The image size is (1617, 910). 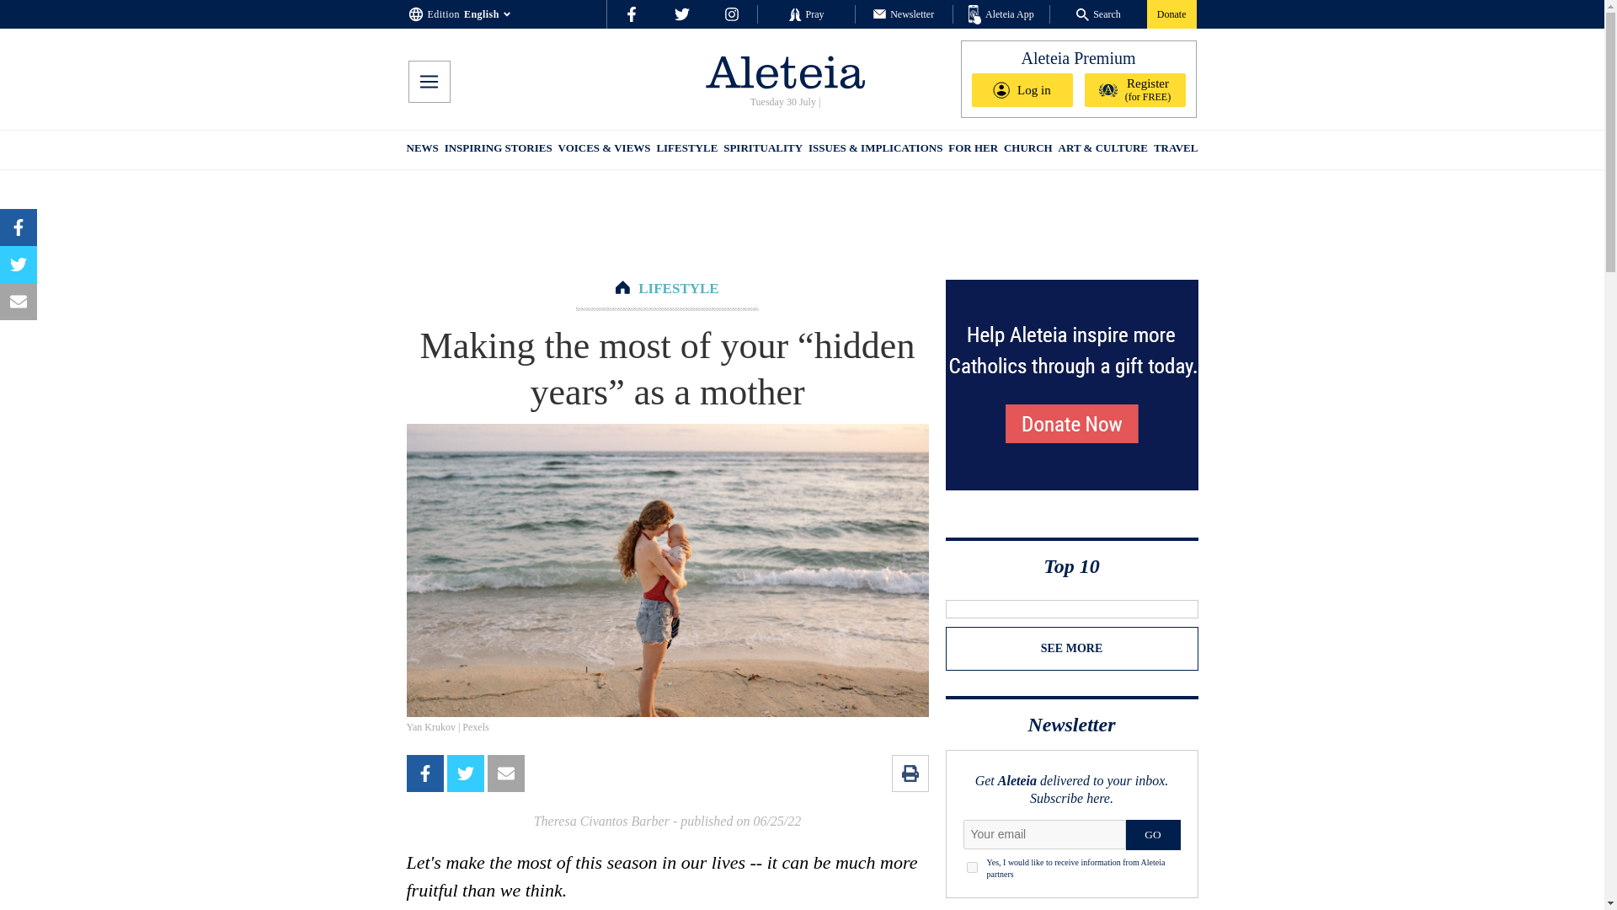 I want to click on LIFESTYLE, so click(x=678, y=288).